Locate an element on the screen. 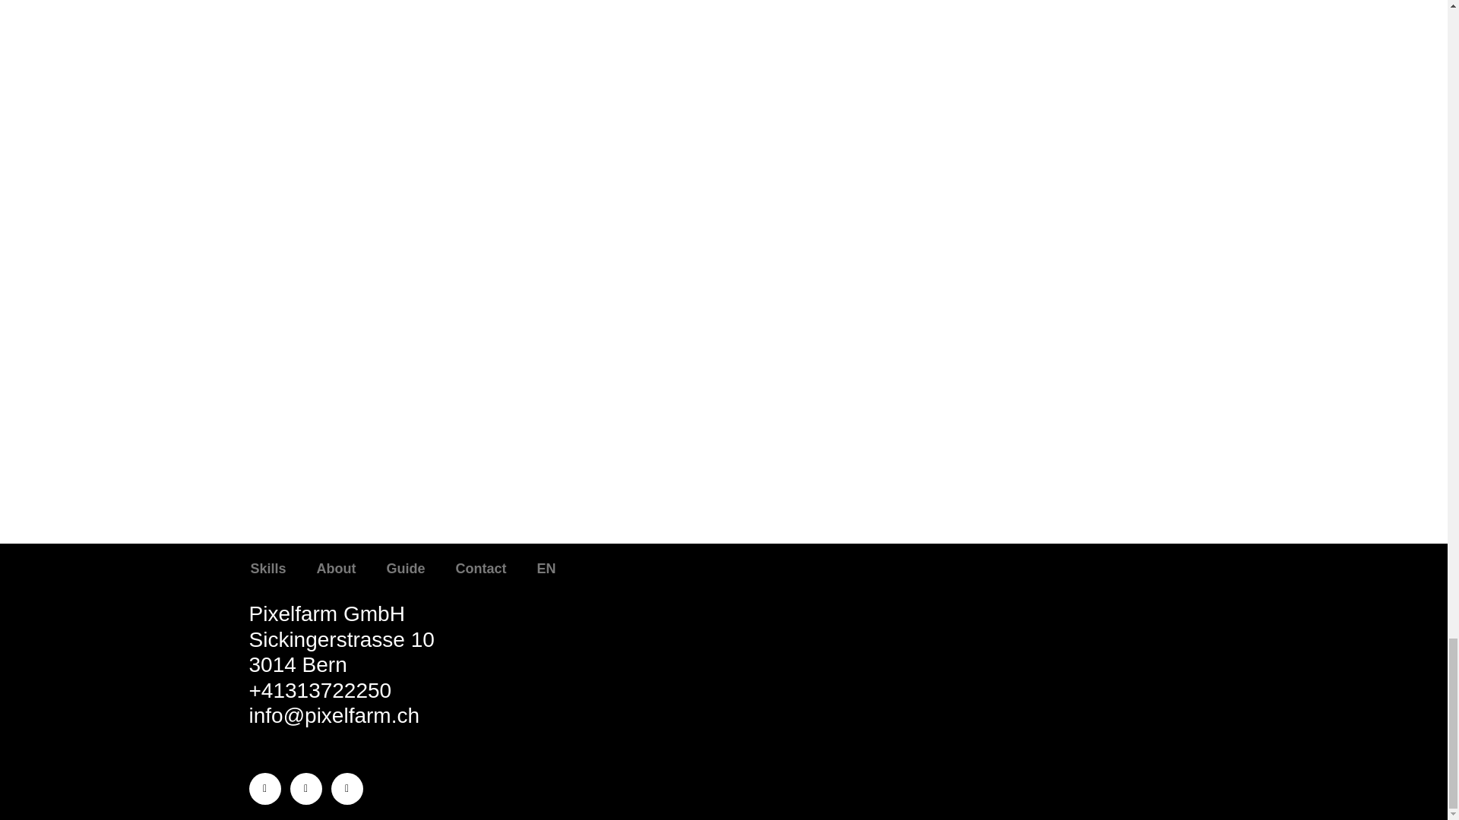  Guide is located at coordinates (406, 568).